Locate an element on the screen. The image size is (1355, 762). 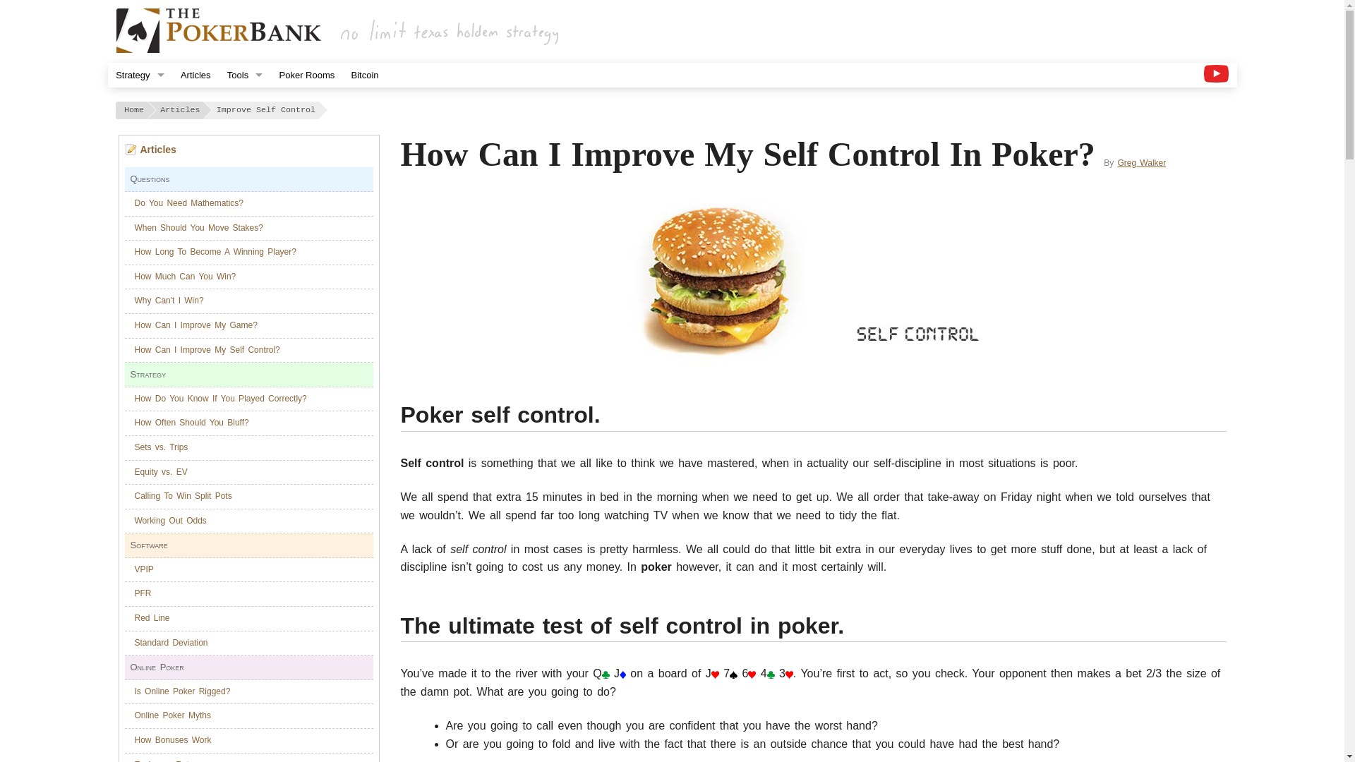
Tools is located at coordinates (244, 75).